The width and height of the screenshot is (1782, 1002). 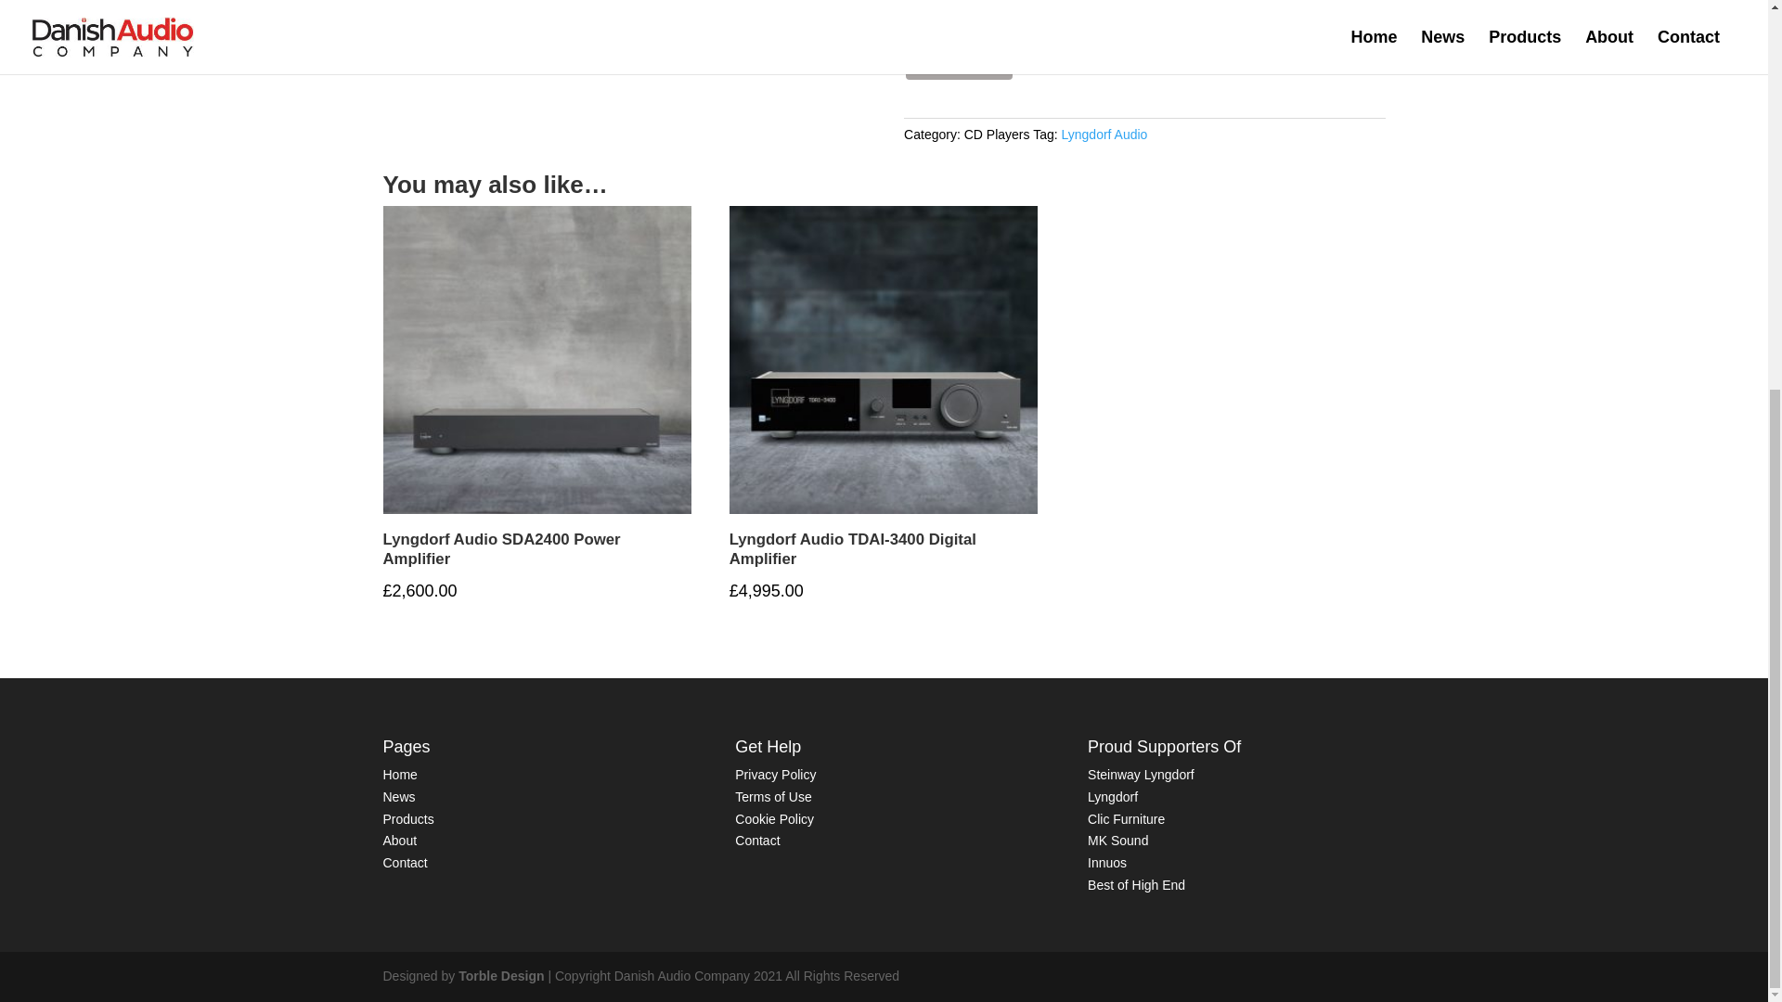 What do you see at coordinates (1126, 818) in the screenshot?
I see `Clic Furniture` at bounding box center [1126, 818].